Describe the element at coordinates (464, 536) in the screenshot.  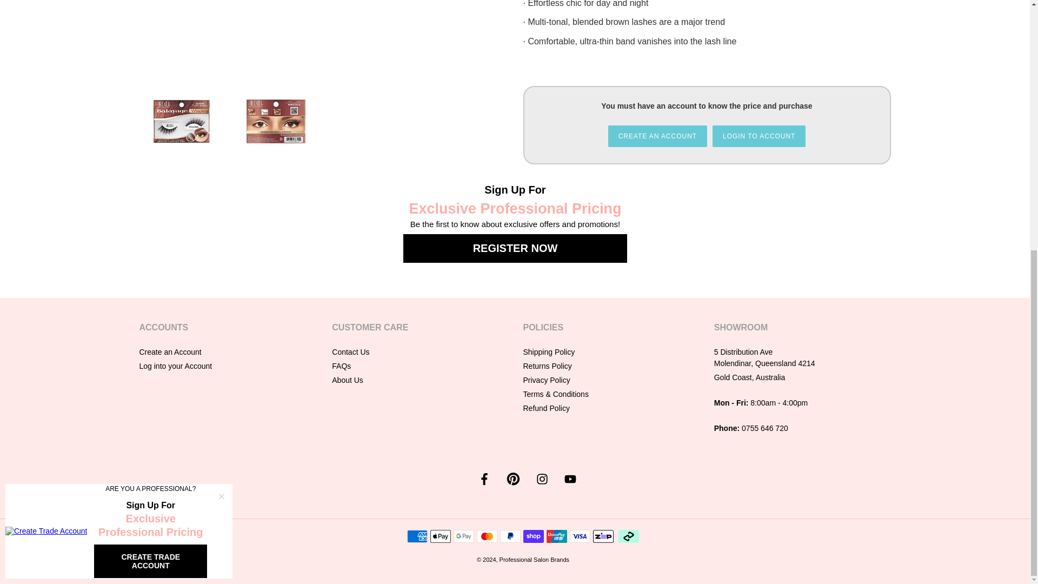
I see `Google Pay` at that location.